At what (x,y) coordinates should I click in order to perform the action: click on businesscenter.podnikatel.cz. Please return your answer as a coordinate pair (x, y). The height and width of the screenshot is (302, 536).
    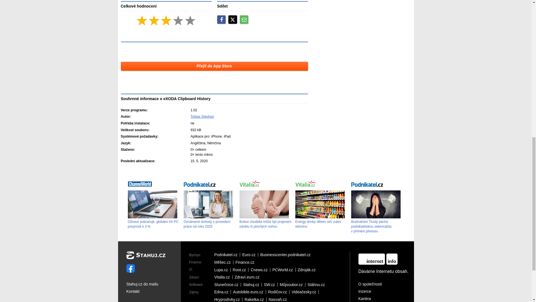
    Looking at the image, I should click on (286, 254).